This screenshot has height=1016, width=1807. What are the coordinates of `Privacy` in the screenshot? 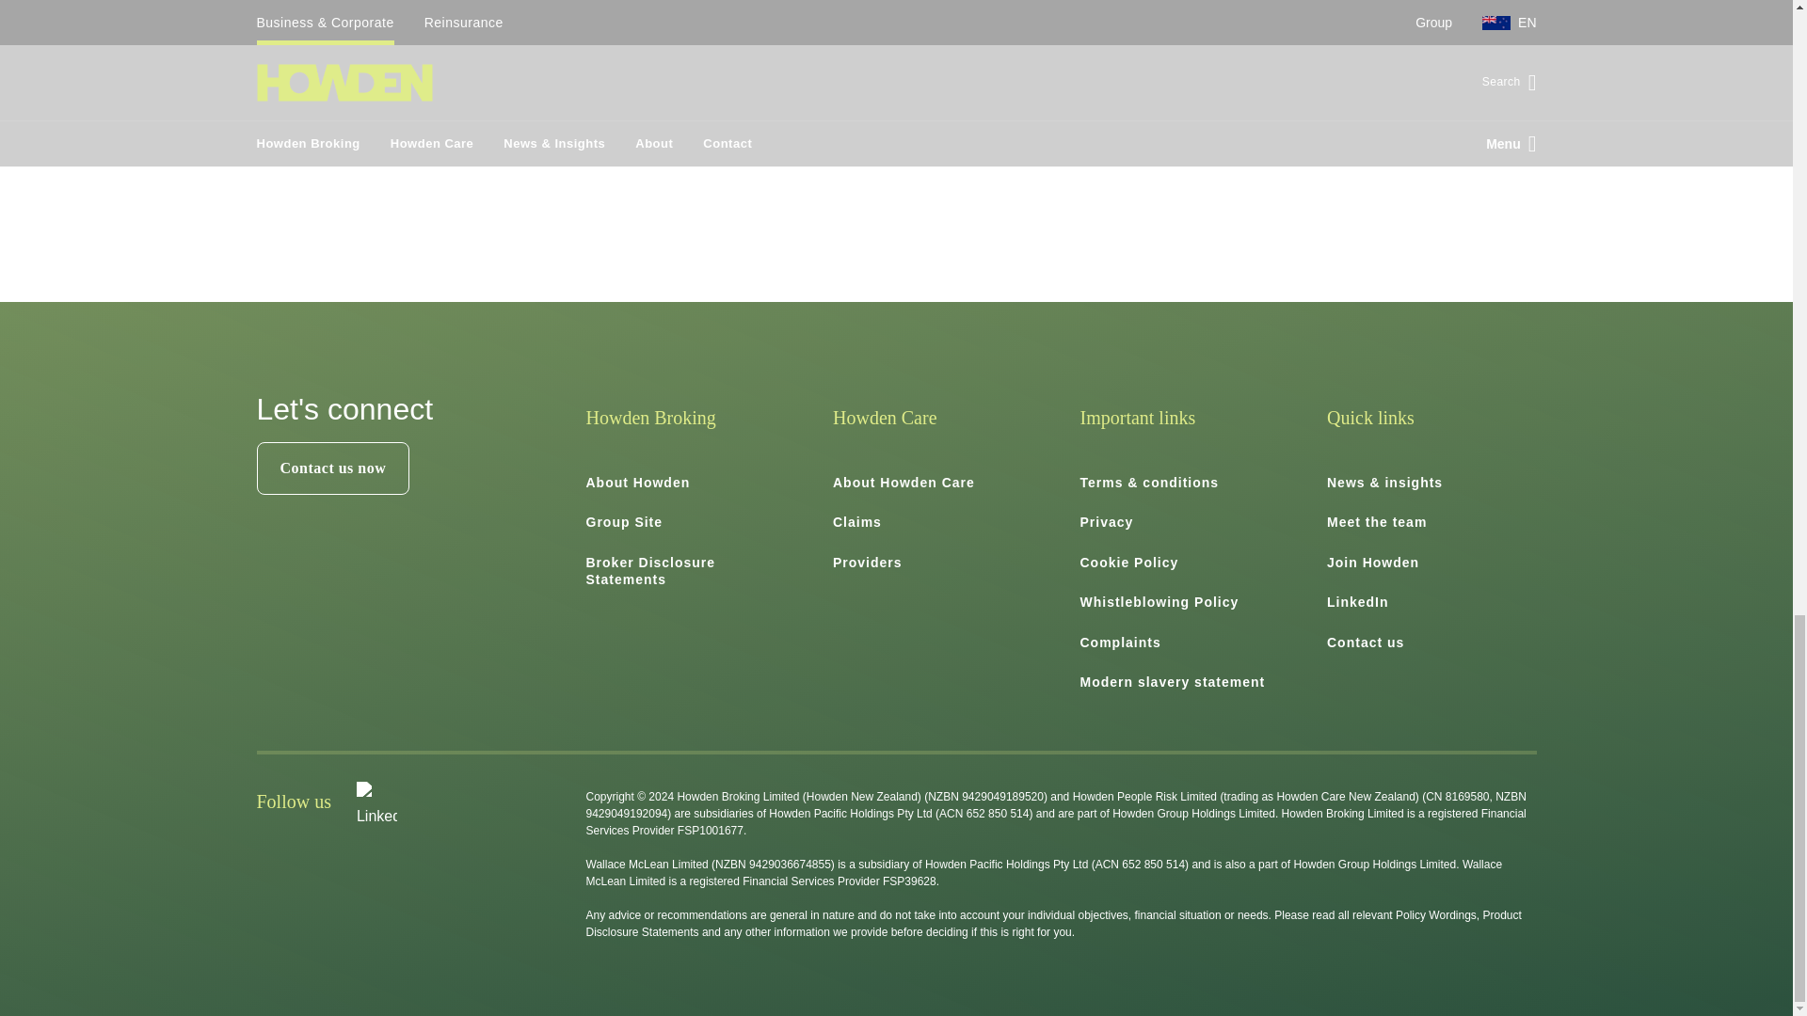 It's located at (1107, 521).